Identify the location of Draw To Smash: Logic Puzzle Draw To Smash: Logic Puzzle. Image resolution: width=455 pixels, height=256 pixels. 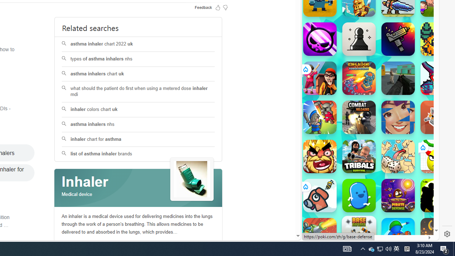
(437, 156).